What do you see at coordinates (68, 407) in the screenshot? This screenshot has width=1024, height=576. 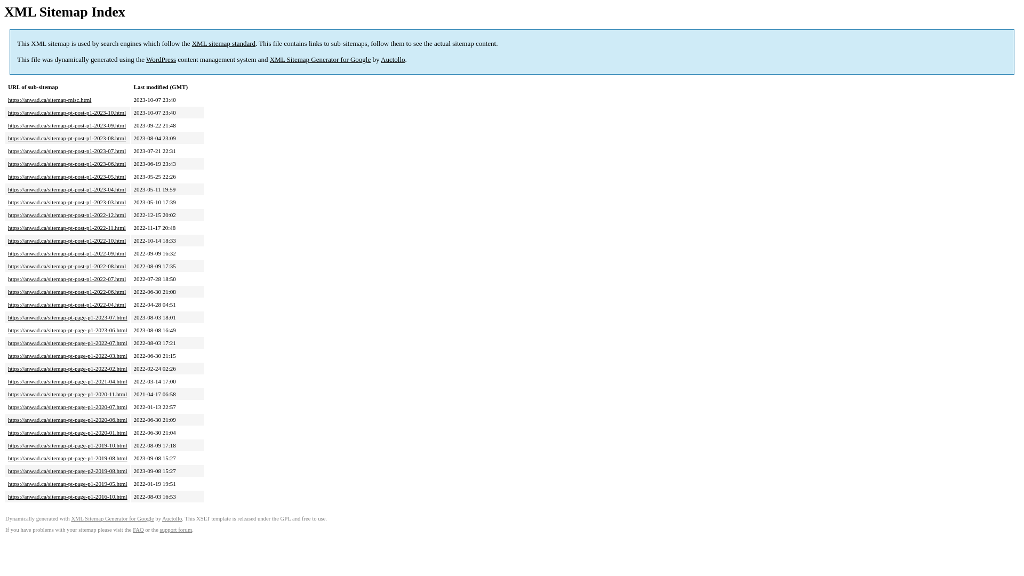 I see `https://anwad.ca/sitemap-pt-page-p1-2020-07.html` at bounding box center [68, 407].